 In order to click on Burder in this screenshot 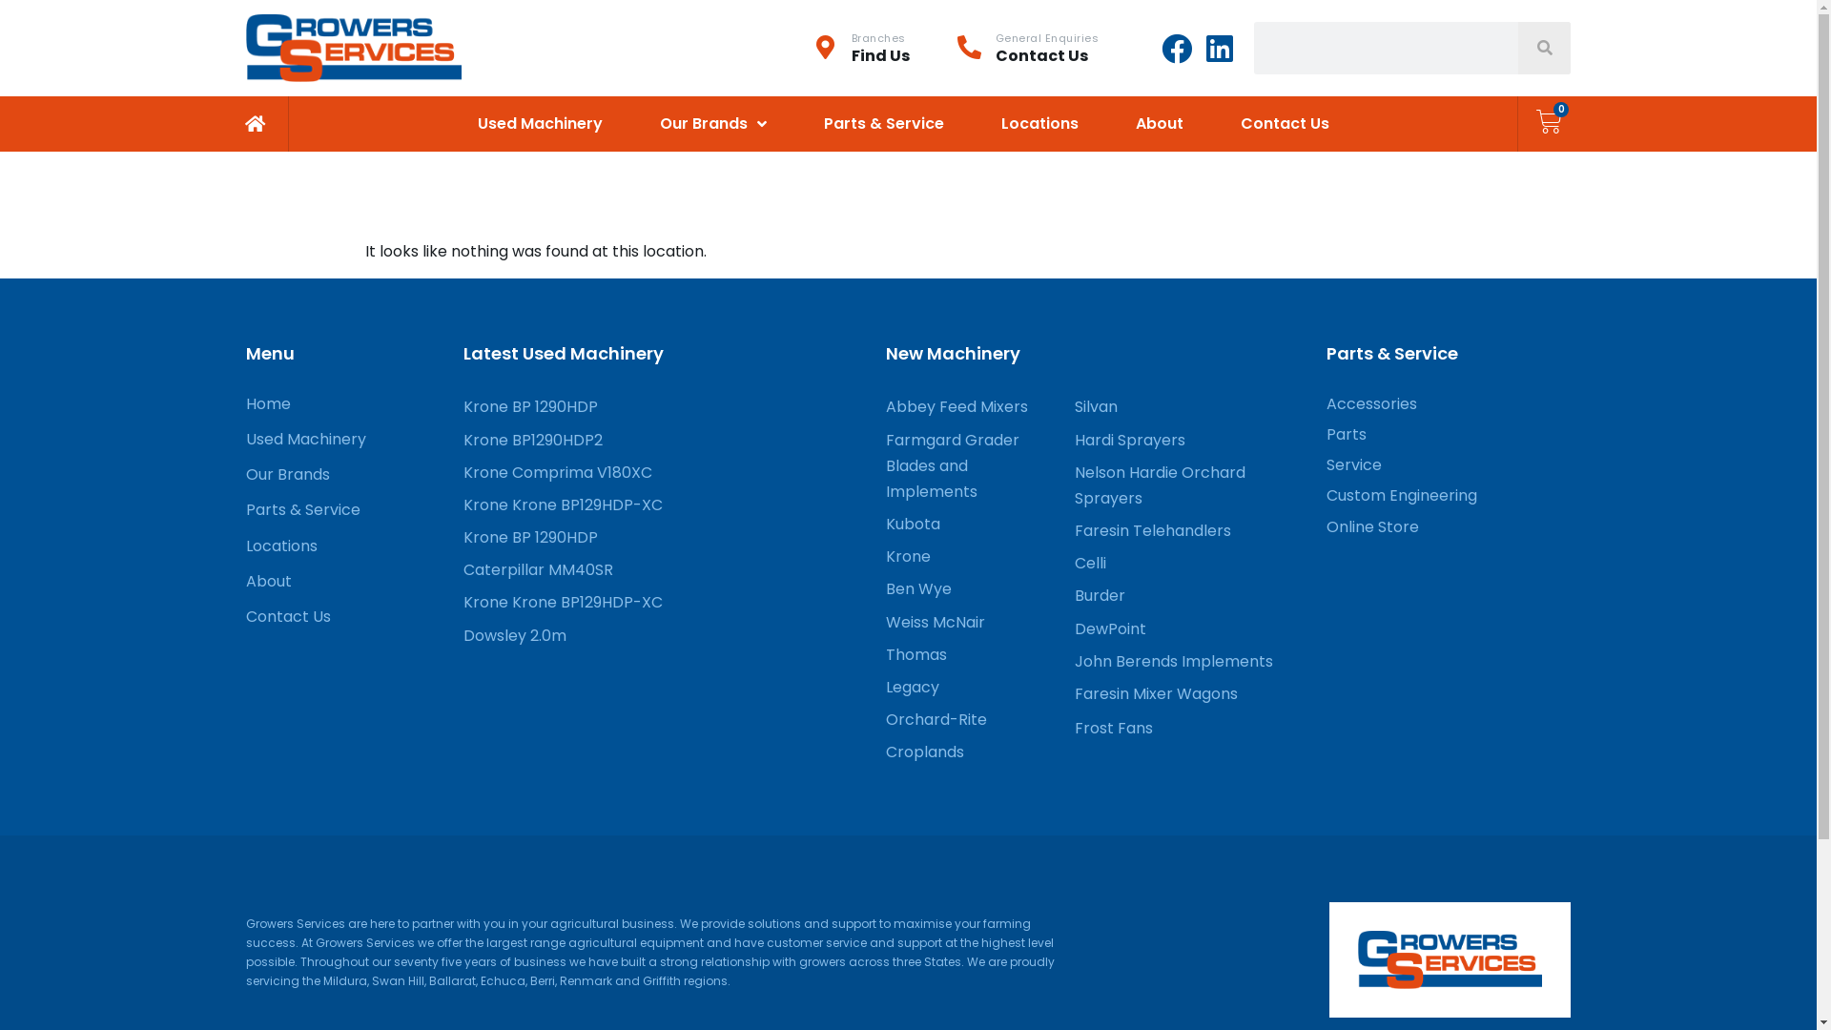, I will do `click(1191, 595)`.